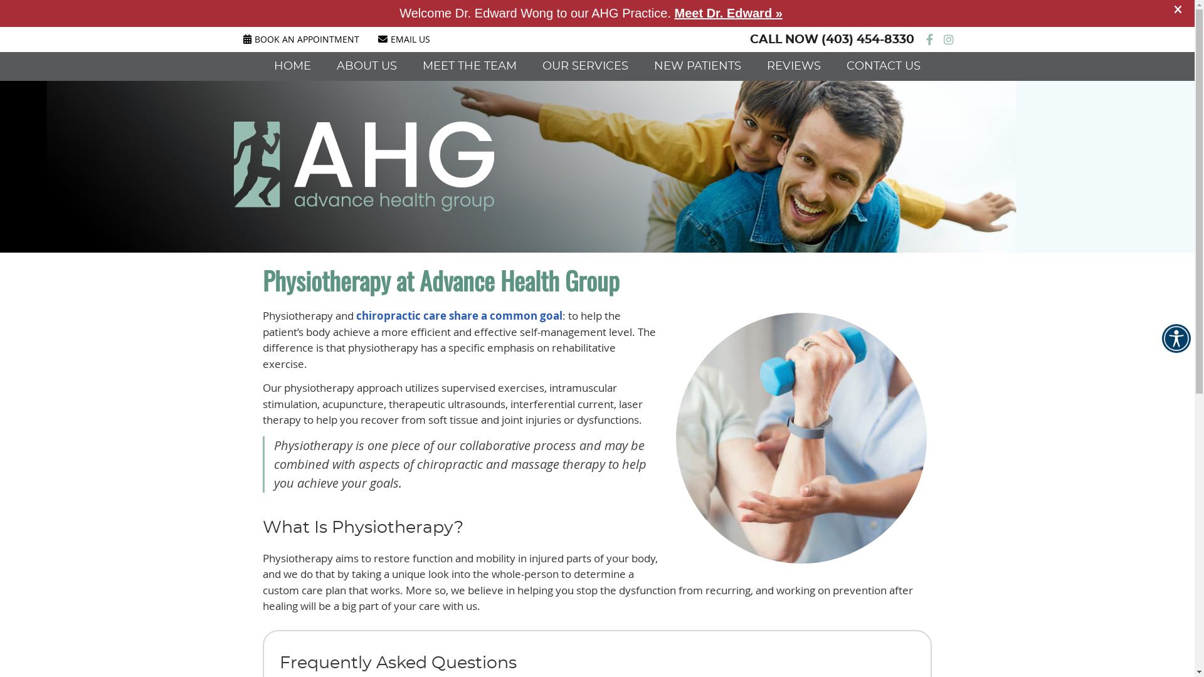 The width and height of the screenshot is (1204, 677). What do you see at coordinates (459, 316) in the screenshot?
I see `chiropractic care share a common goal` at bounding box center [459, 316].